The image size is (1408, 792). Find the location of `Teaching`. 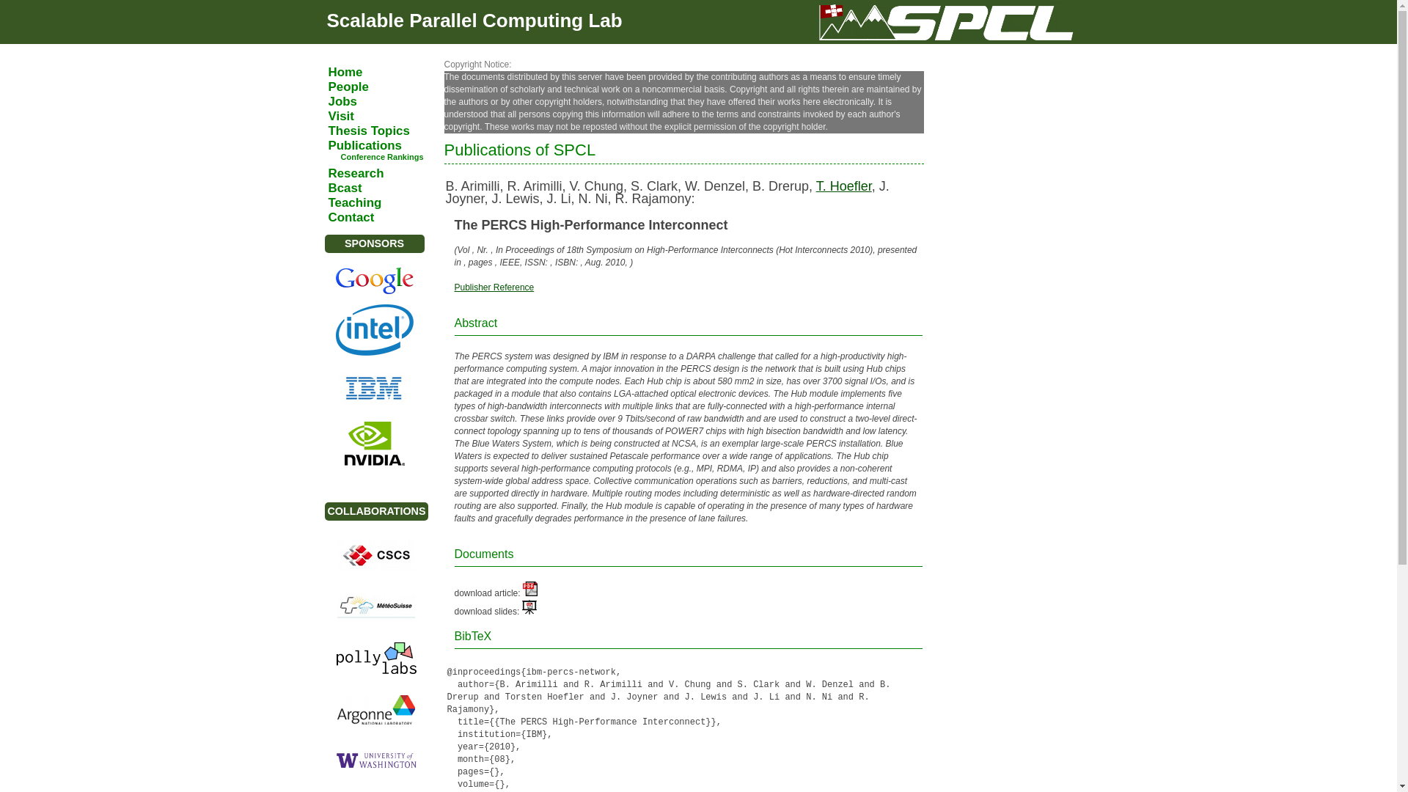

Teaching is located at coordinates (384, 202).